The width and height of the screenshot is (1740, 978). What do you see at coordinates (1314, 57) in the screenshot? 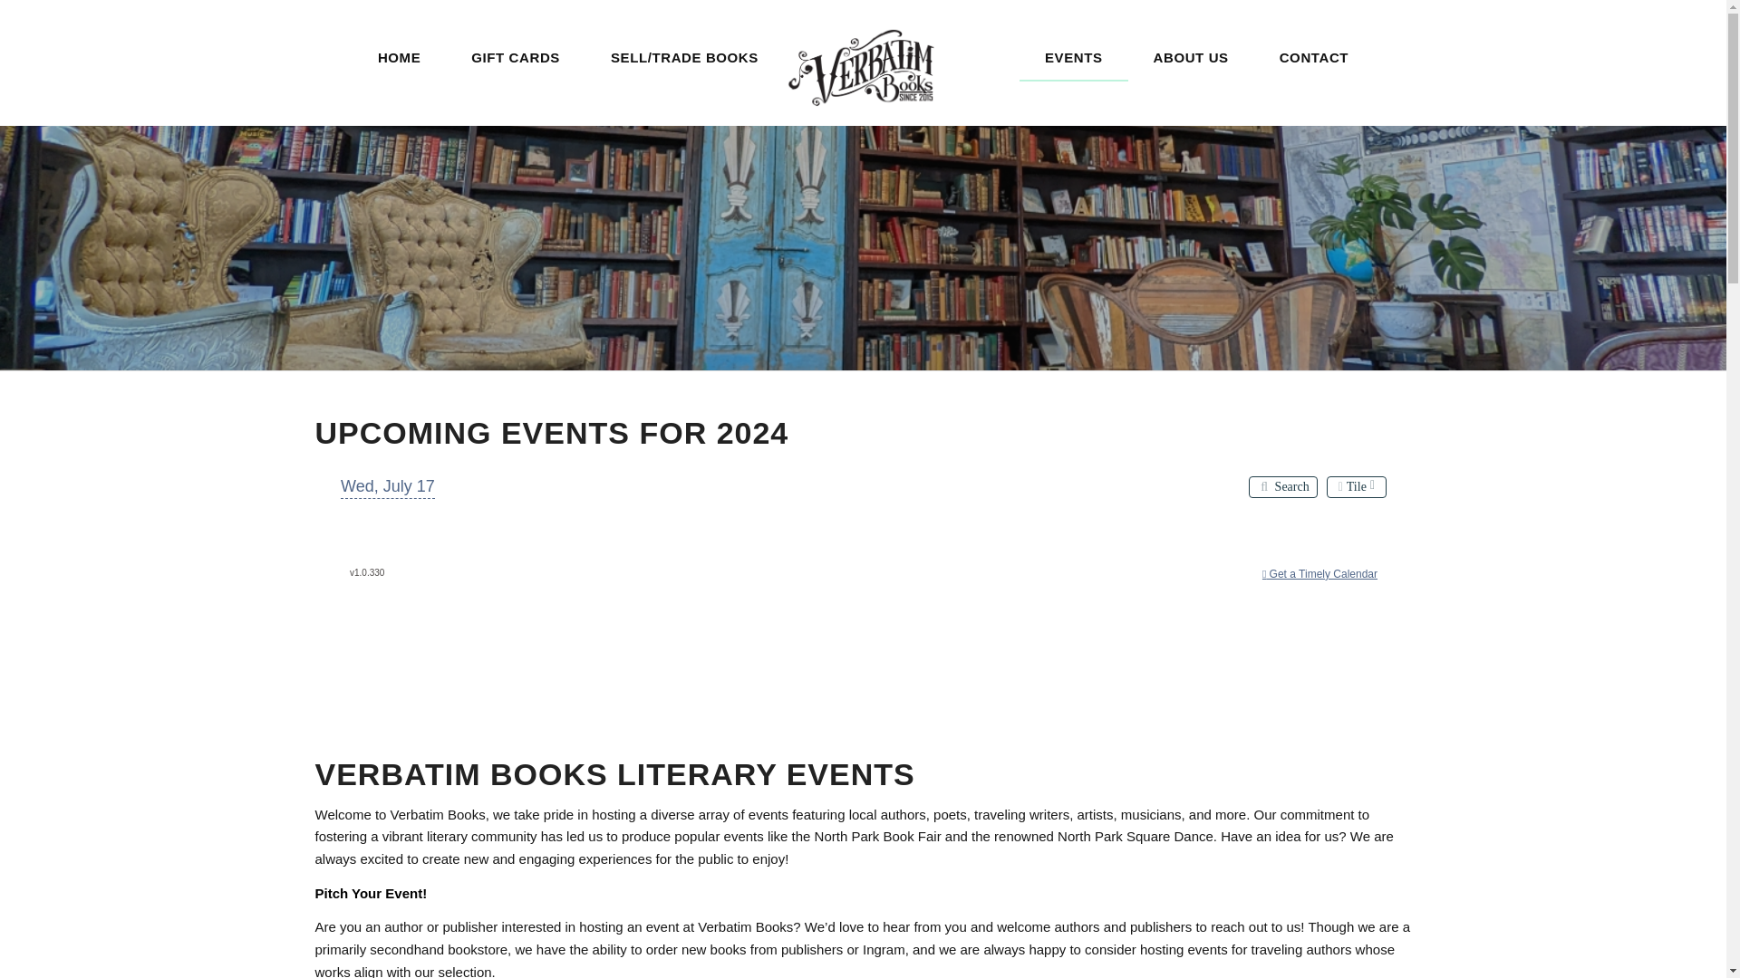
I see `CONTACT` at bounding box center [1314, 57].